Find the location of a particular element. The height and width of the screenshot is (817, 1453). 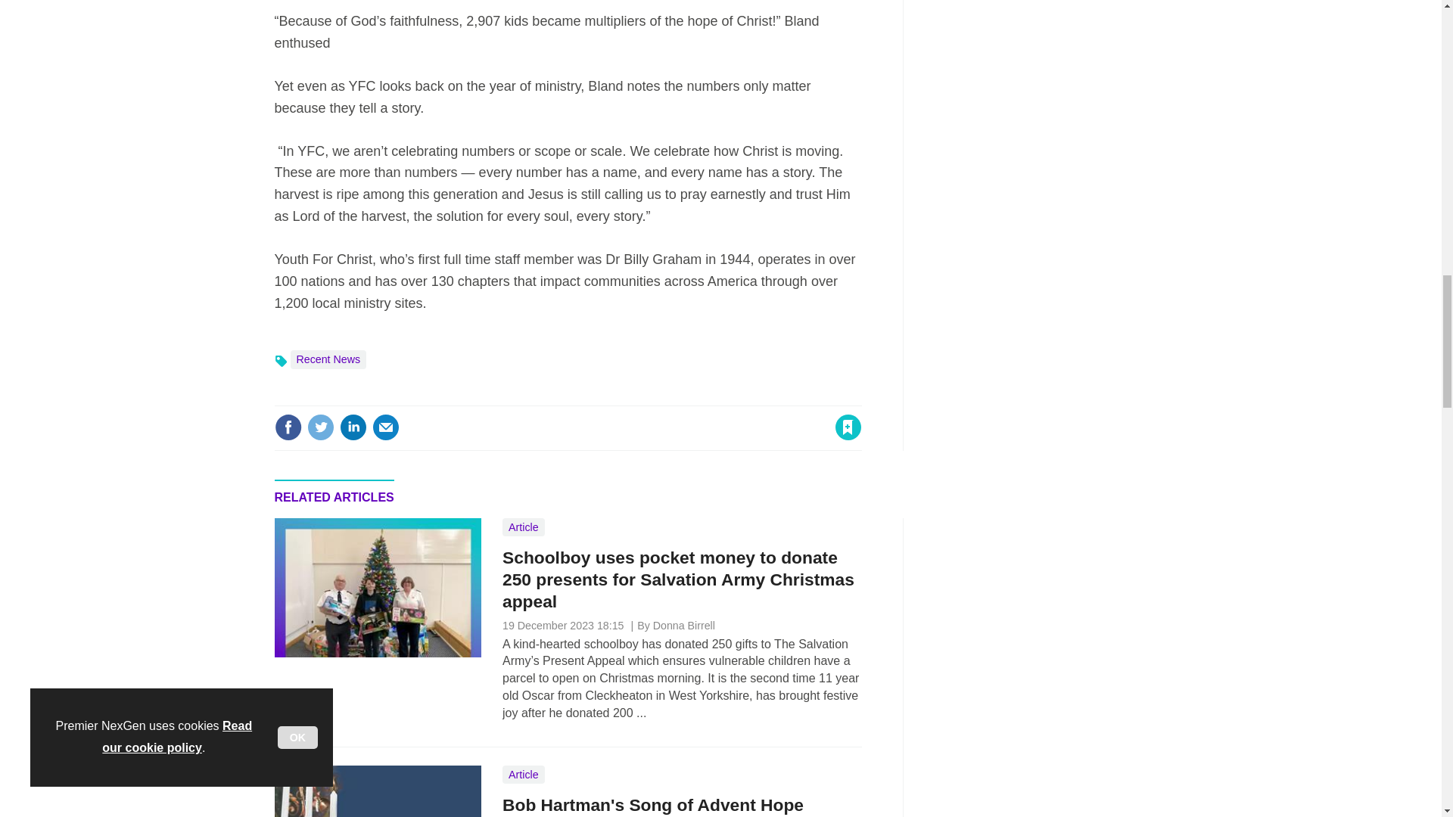

Share this on Twitter is located at coordinates (320, 427).